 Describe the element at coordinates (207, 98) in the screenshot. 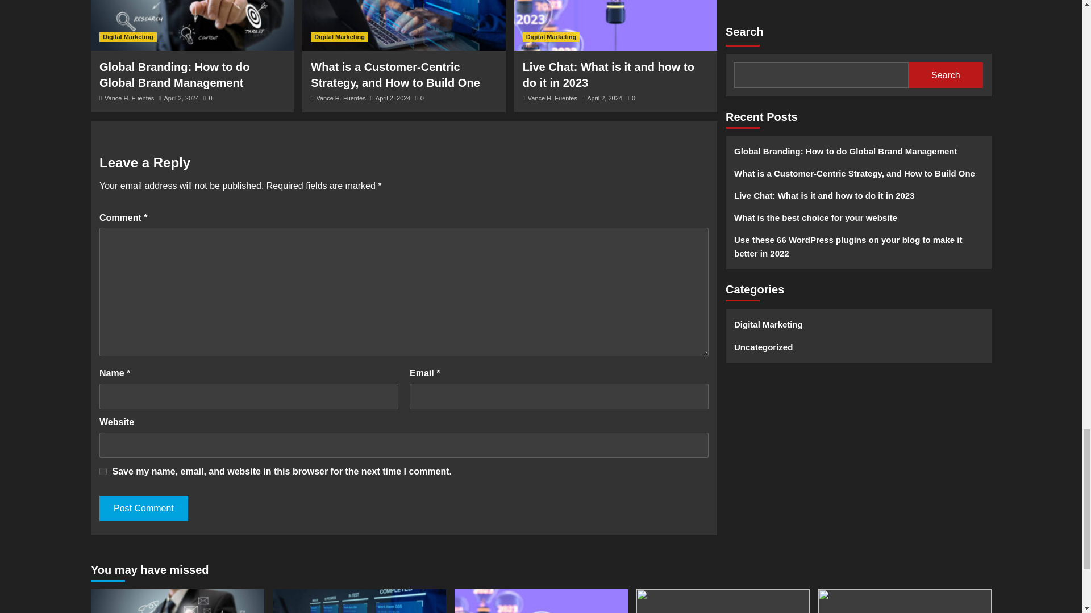

I see `0` at that location.